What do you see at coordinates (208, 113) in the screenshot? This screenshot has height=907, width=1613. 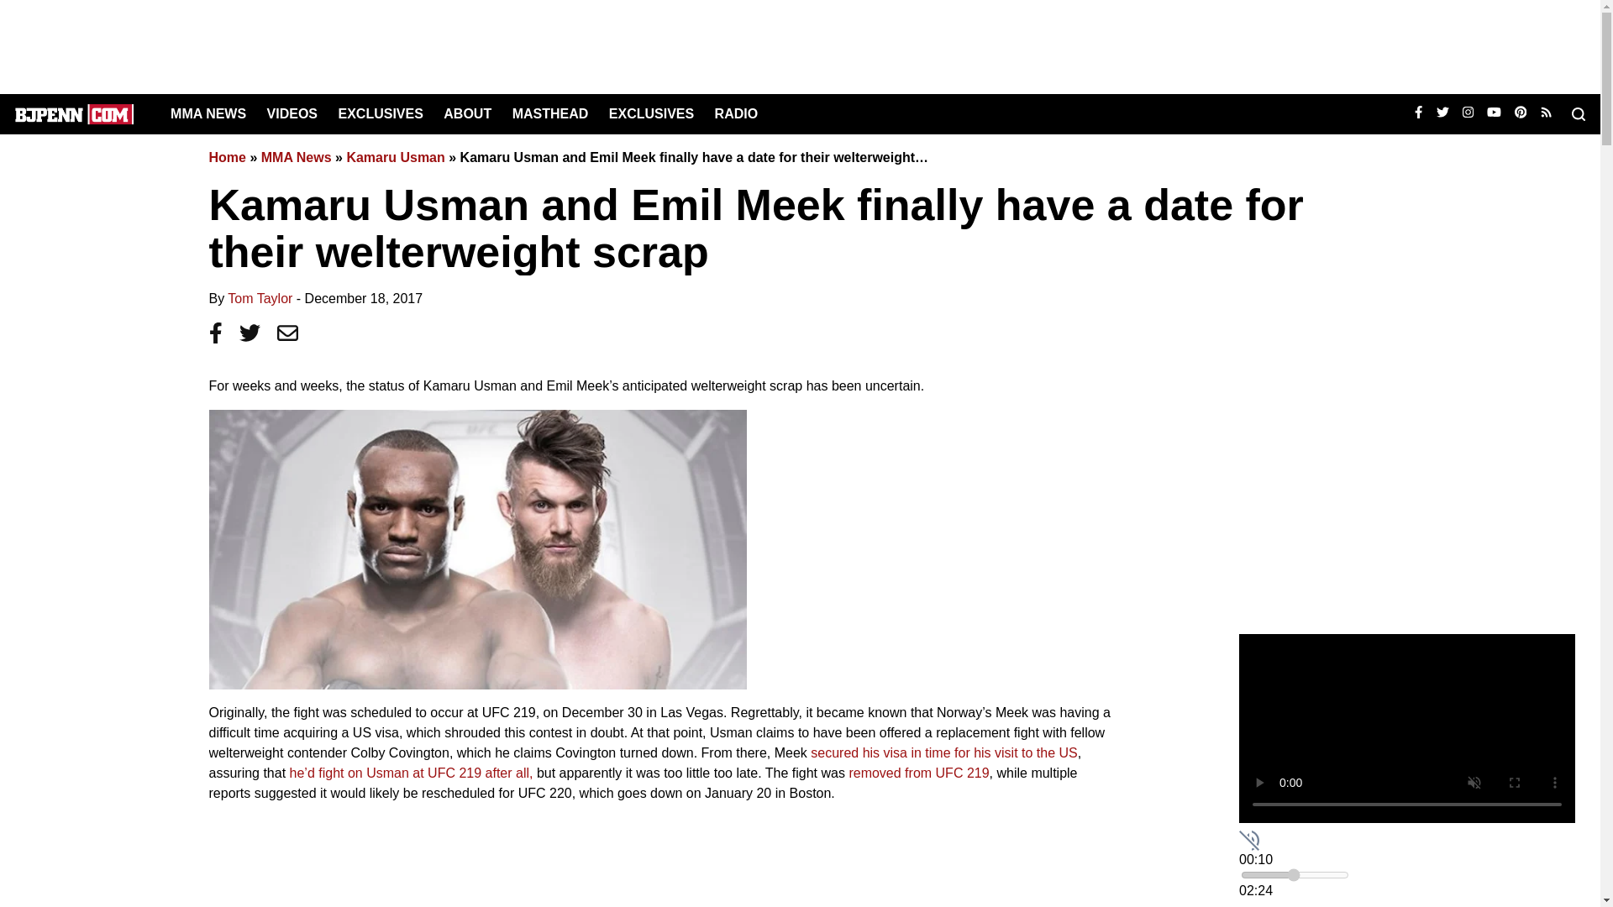 I see `MMA NEWS` at bounding box center [208, 113].